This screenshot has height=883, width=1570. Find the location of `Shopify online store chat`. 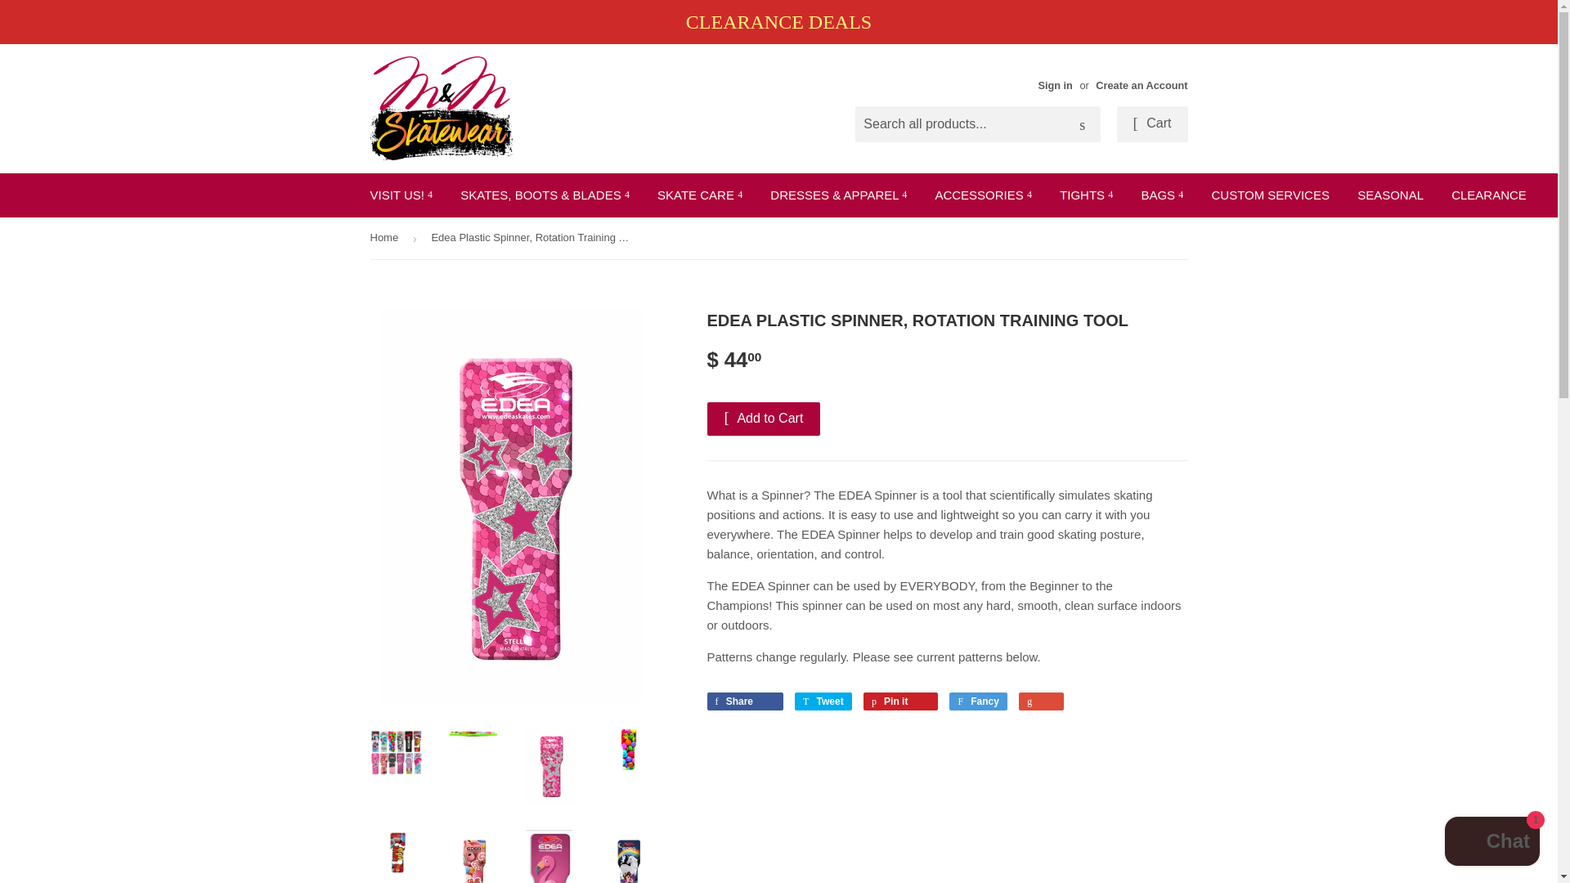

Shopify online store chat is located at coordinates (1491, 843).